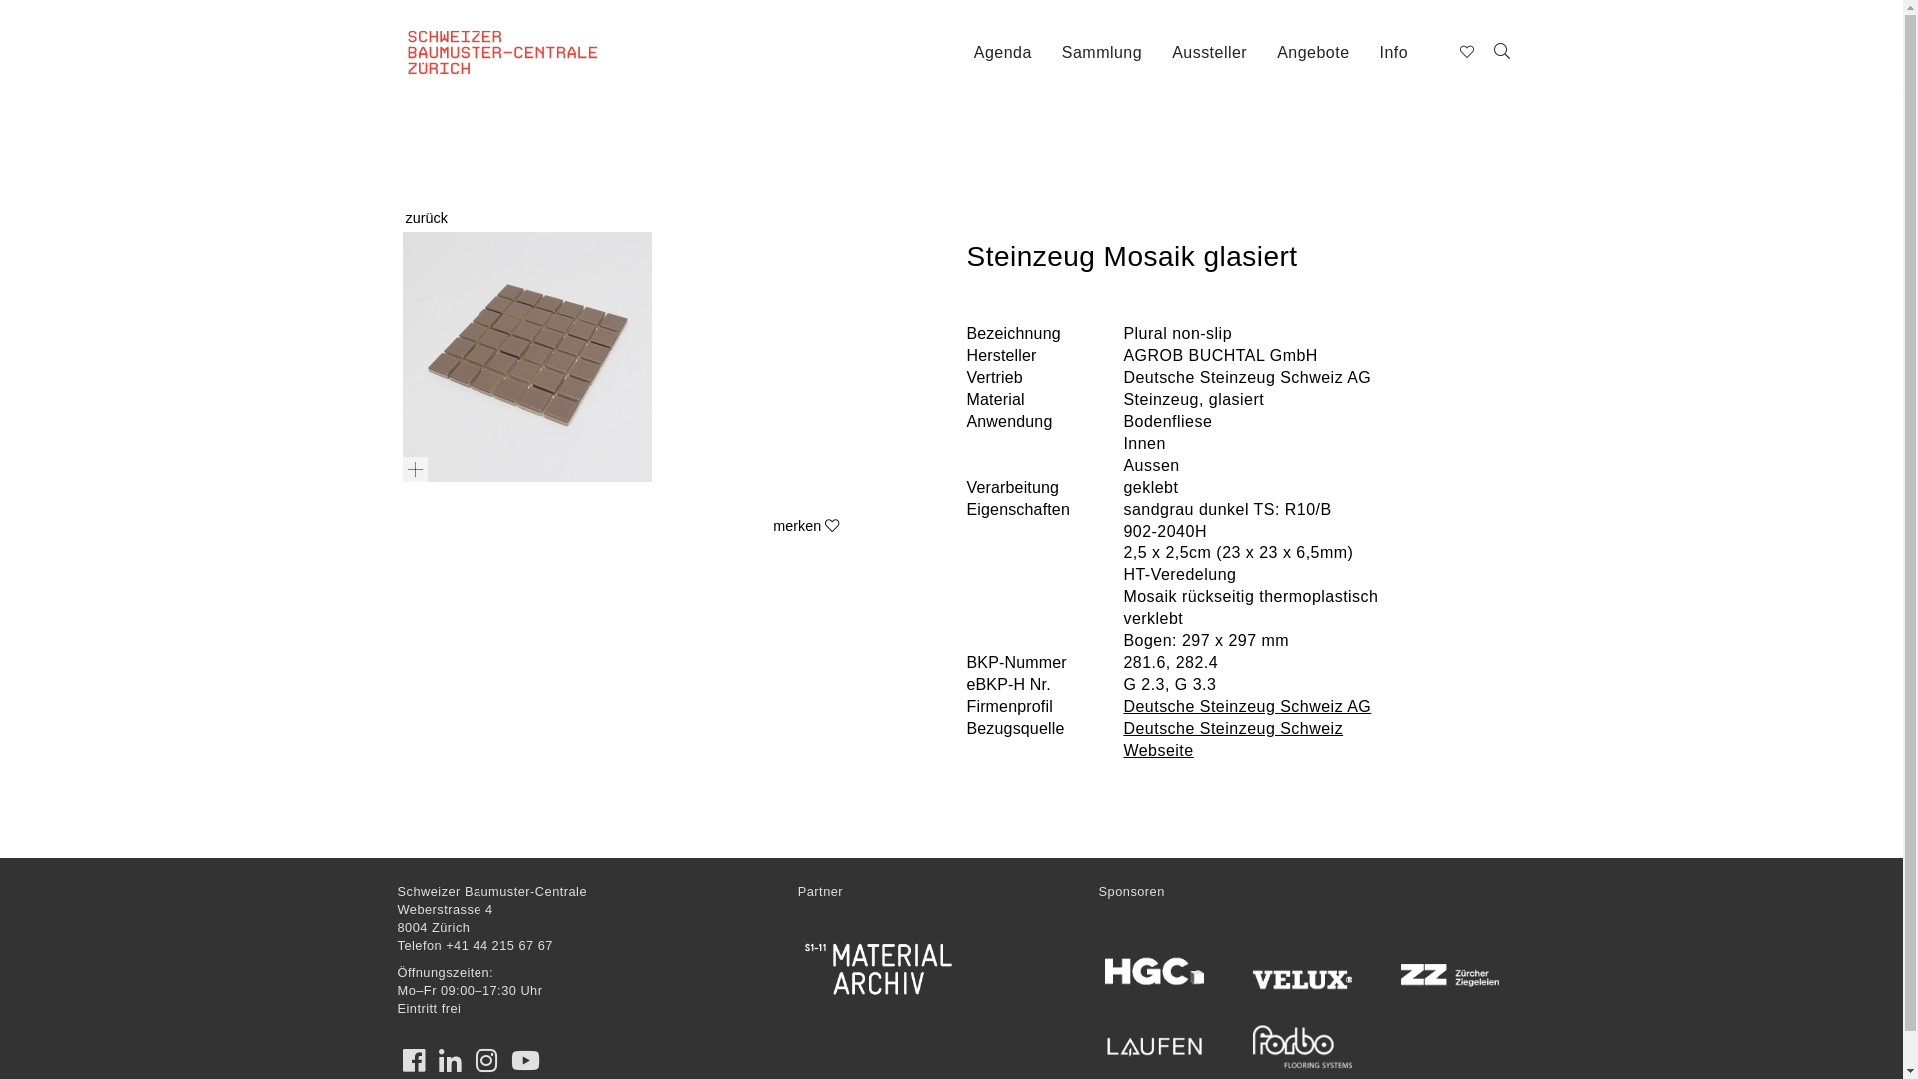  I want to click on Steinzeug Mosaik glasiert, so click(526, 357).